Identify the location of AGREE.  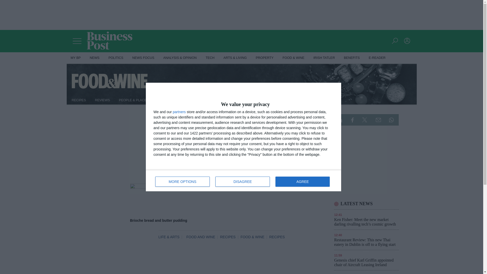
(302, 181).